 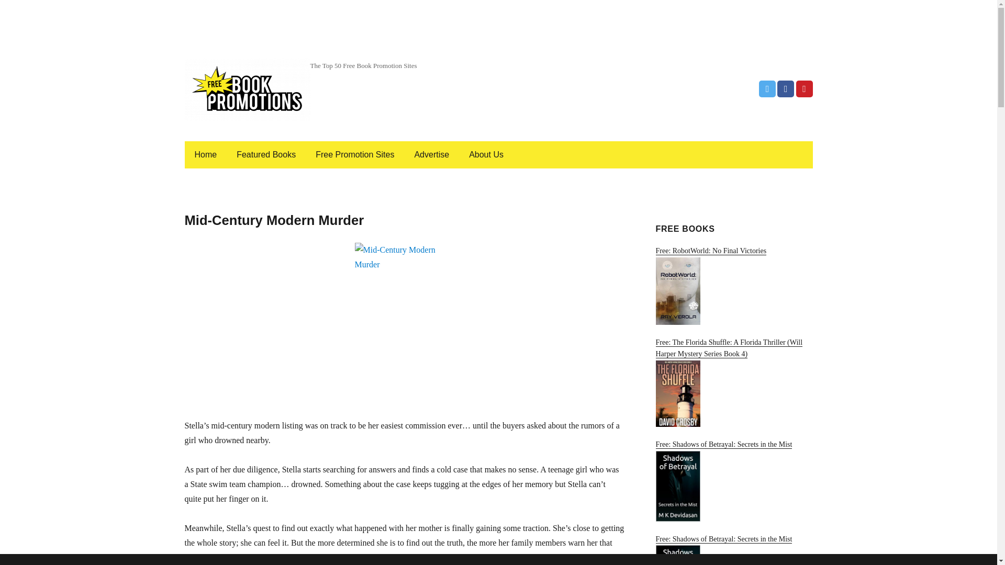 What do you see at coordinates (785, 89) in the screenshot?
I see `Facebook` at bounding box center [785, 89].